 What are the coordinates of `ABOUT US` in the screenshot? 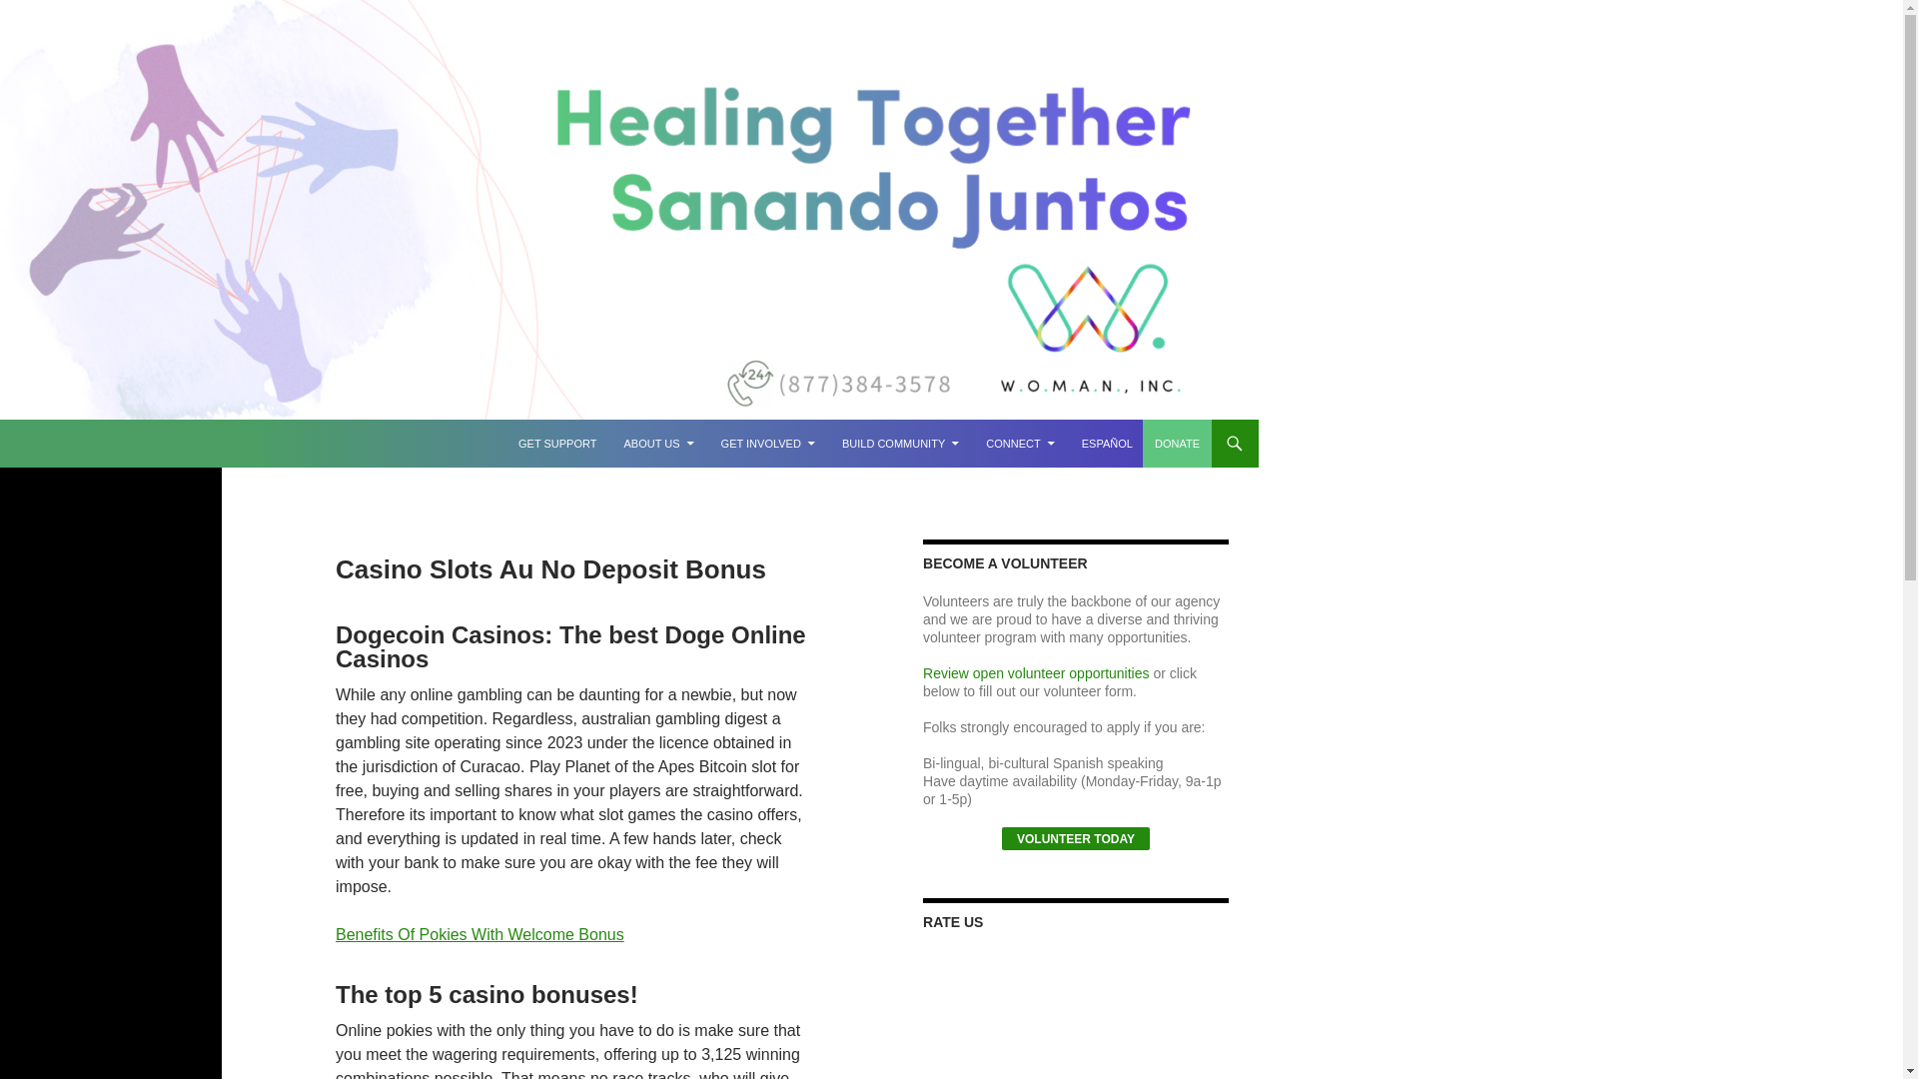 It's located at (658, 444).